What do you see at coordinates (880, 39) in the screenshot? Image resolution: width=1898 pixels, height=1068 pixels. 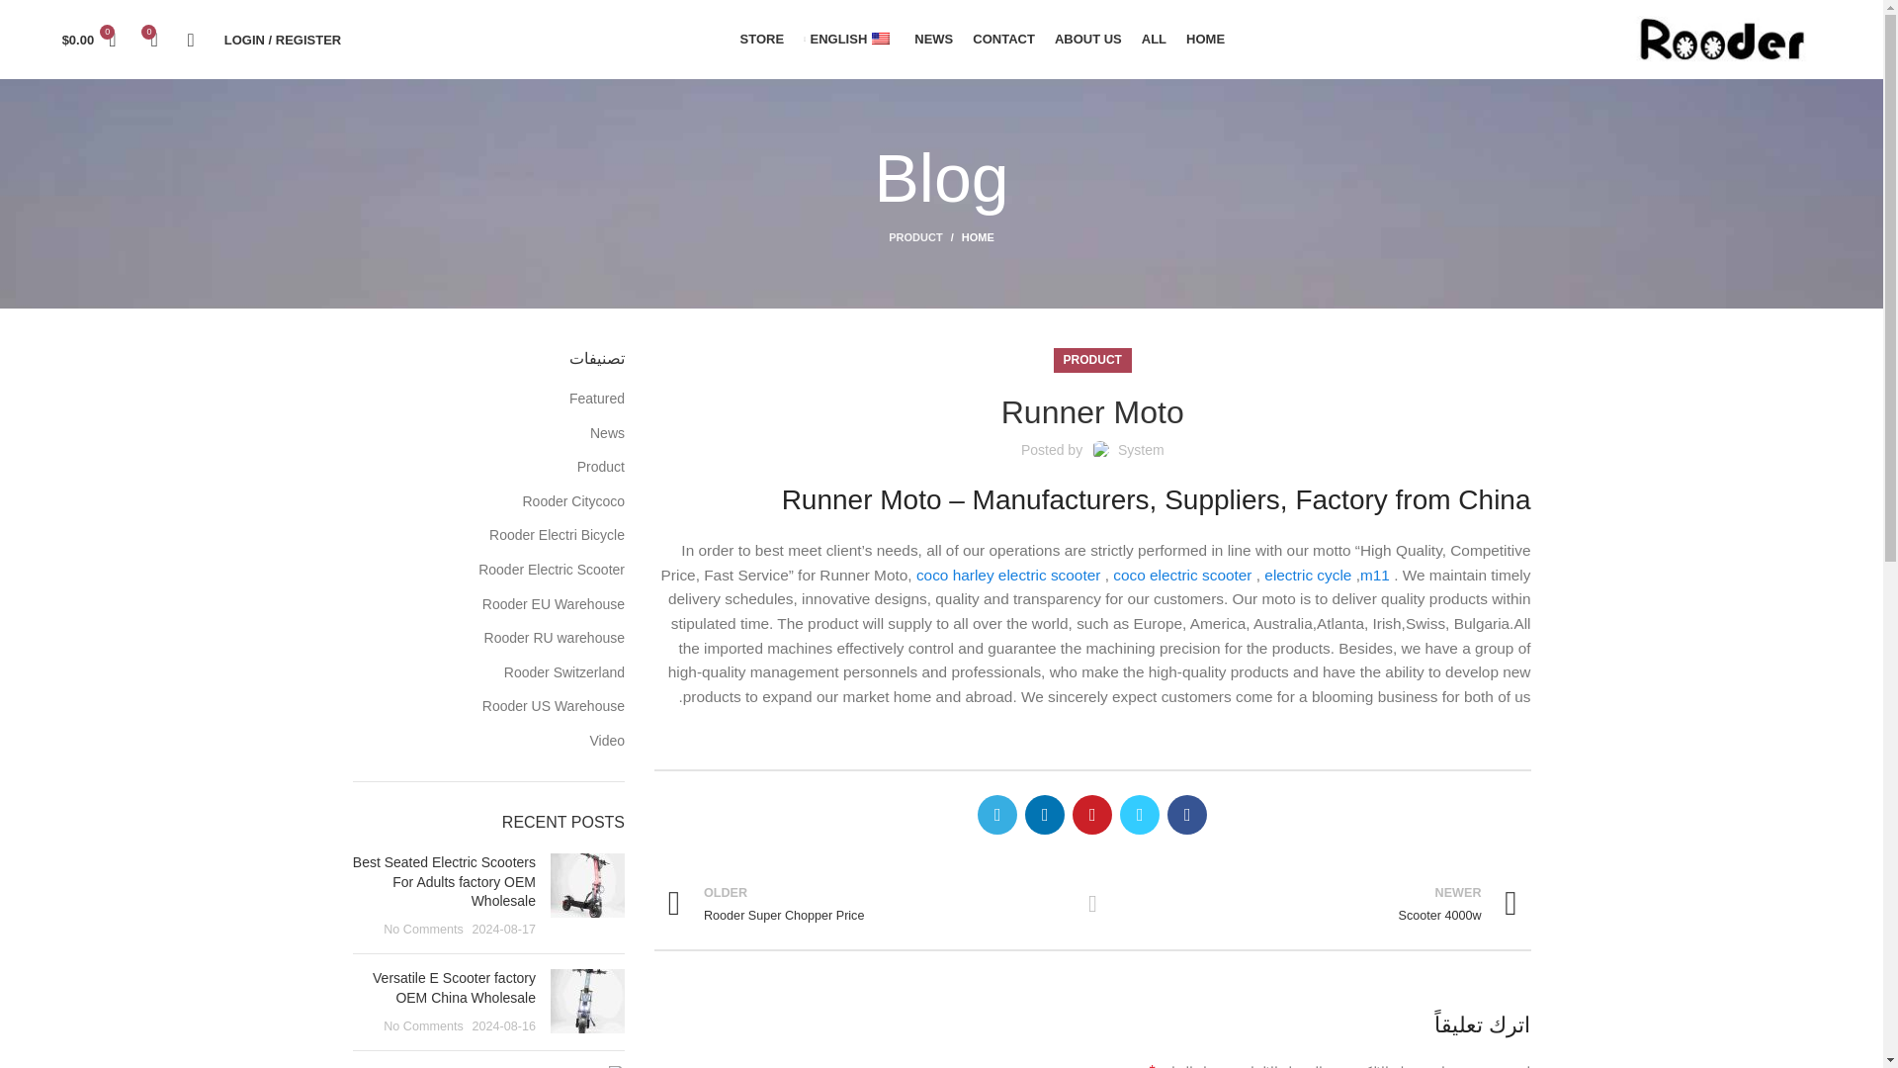 I see `English` at bounding box center [880, 39].